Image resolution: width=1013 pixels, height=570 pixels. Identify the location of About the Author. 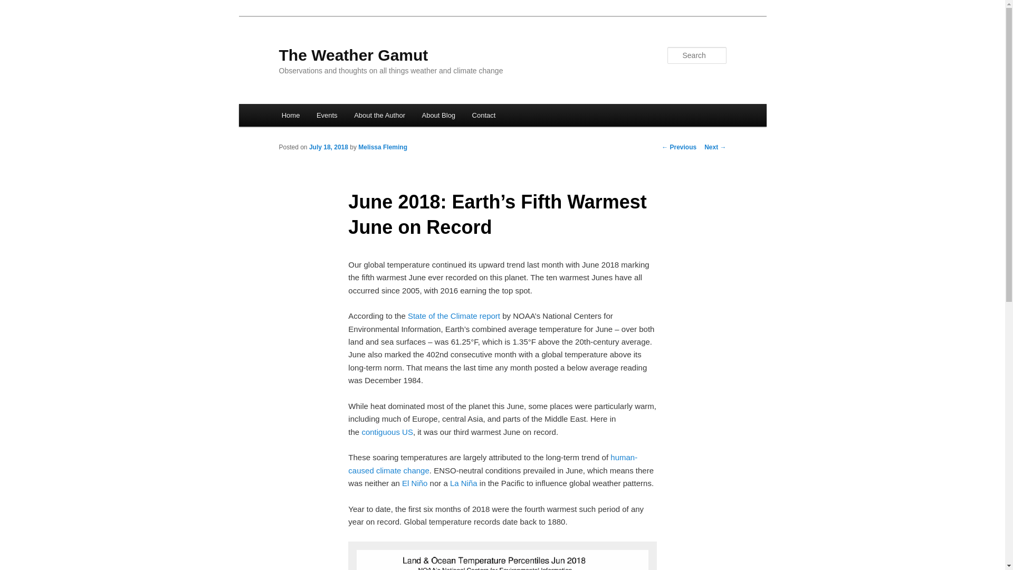
(379, 115).